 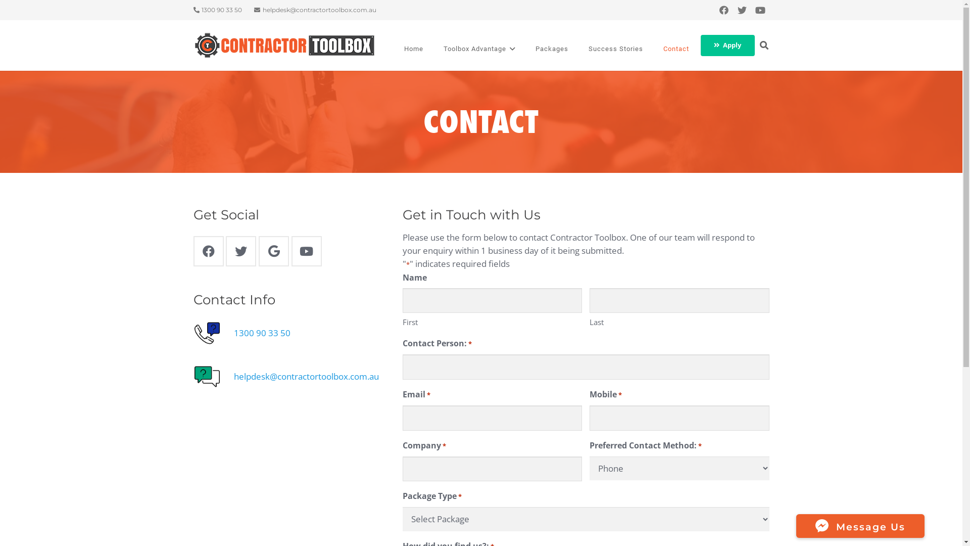 I want to click on Facebook, so click(x=208, y=251).